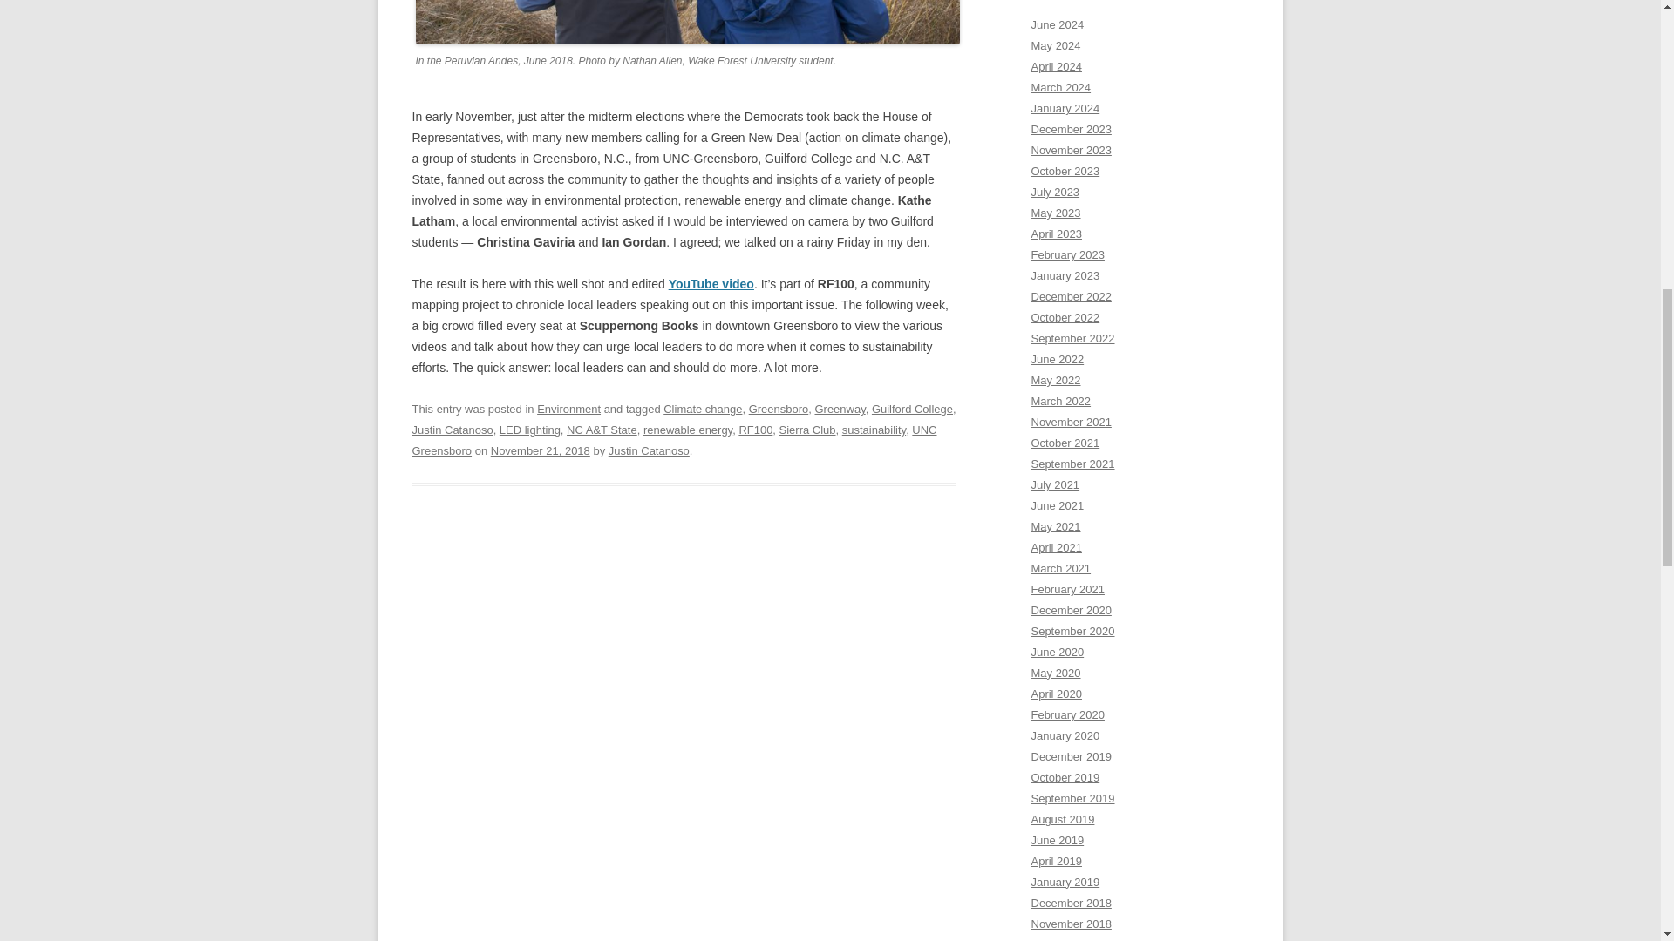  What do you see at coordinates (568, 410) in the screenshot?
I see `Environment` at bounding box center [568, 410].